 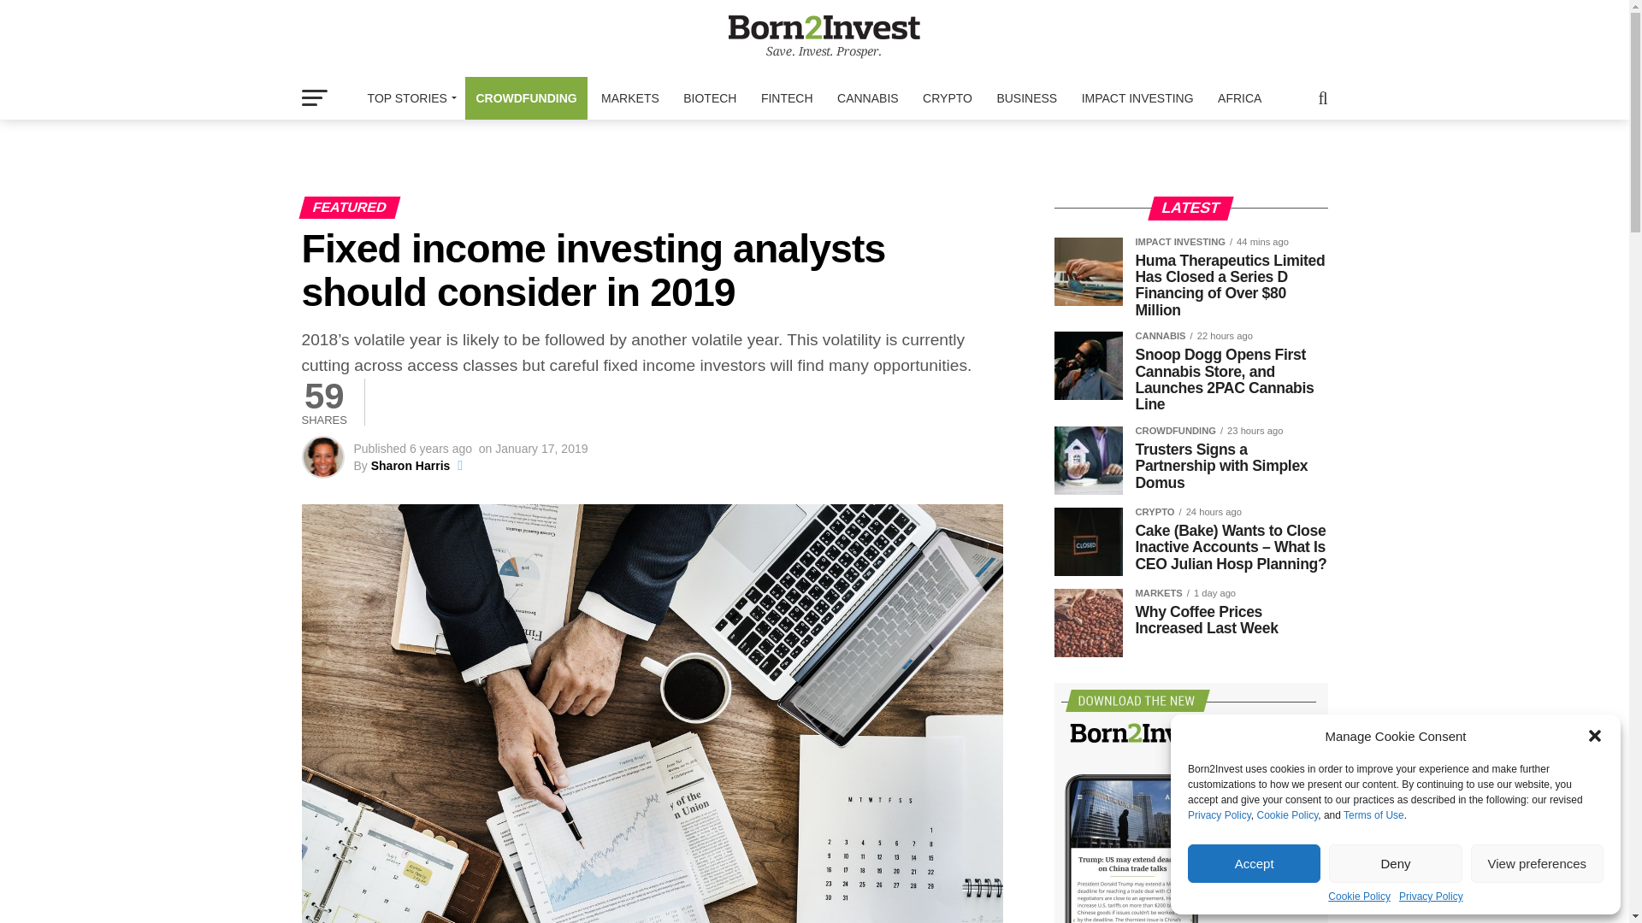 What do you see at coordinates (1394, 863) in the screenshot?
I see `Deny` at bounding box center [1394, 863].